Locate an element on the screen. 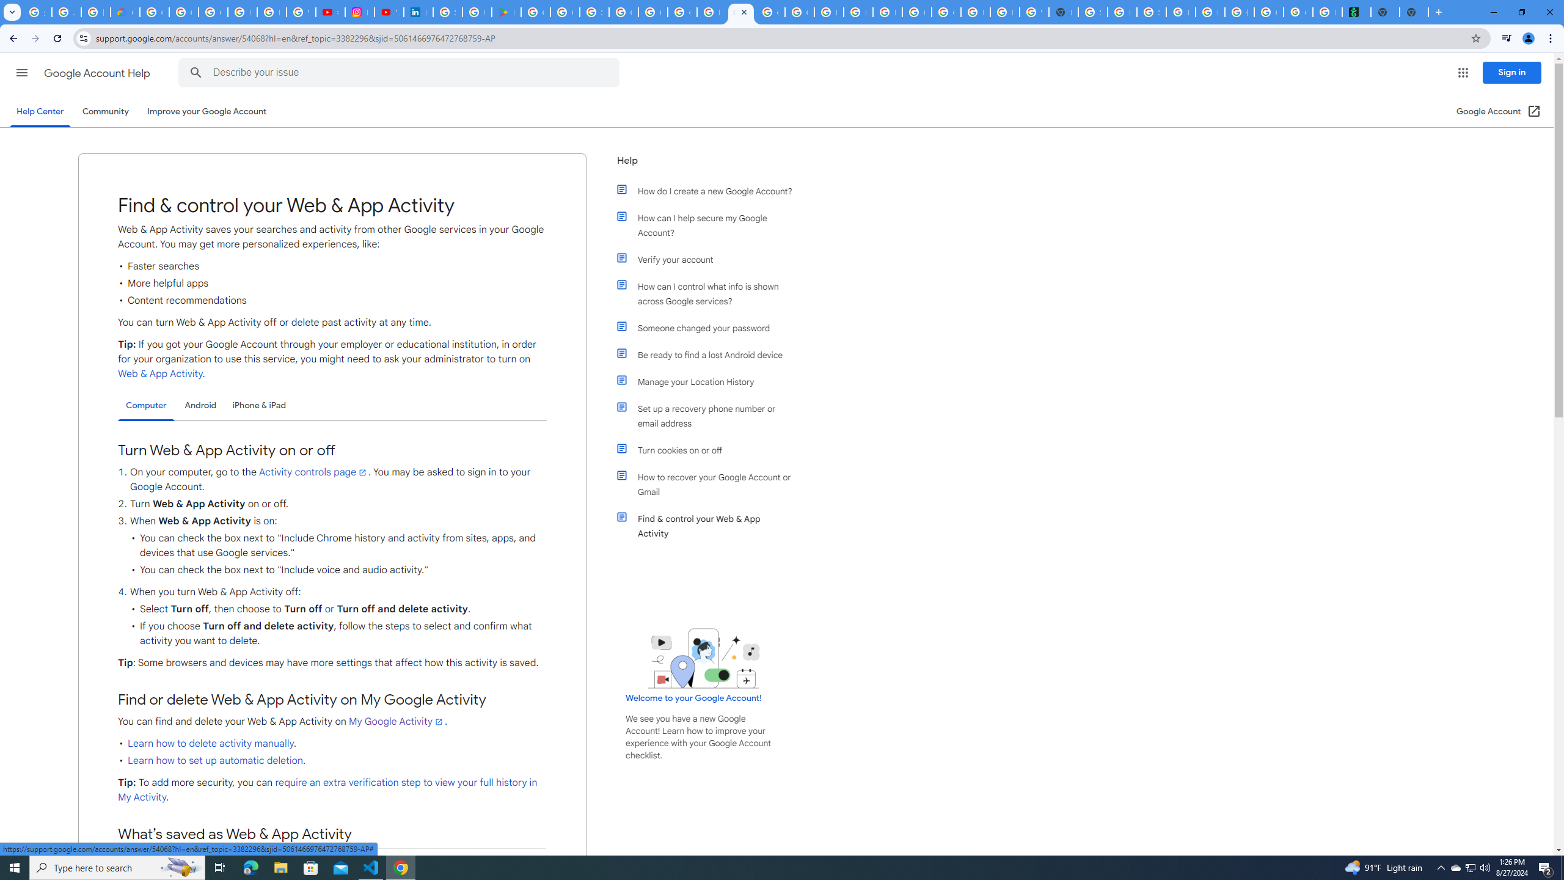 This screenshot has width=1564, height=880. Learning Center home page image is located at coordinates (704, 658).